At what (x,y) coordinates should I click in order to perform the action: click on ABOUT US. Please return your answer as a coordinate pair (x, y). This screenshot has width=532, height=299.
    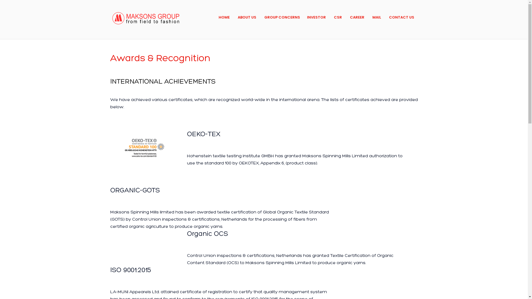
    Looking at the image, I should click on (247, 17).